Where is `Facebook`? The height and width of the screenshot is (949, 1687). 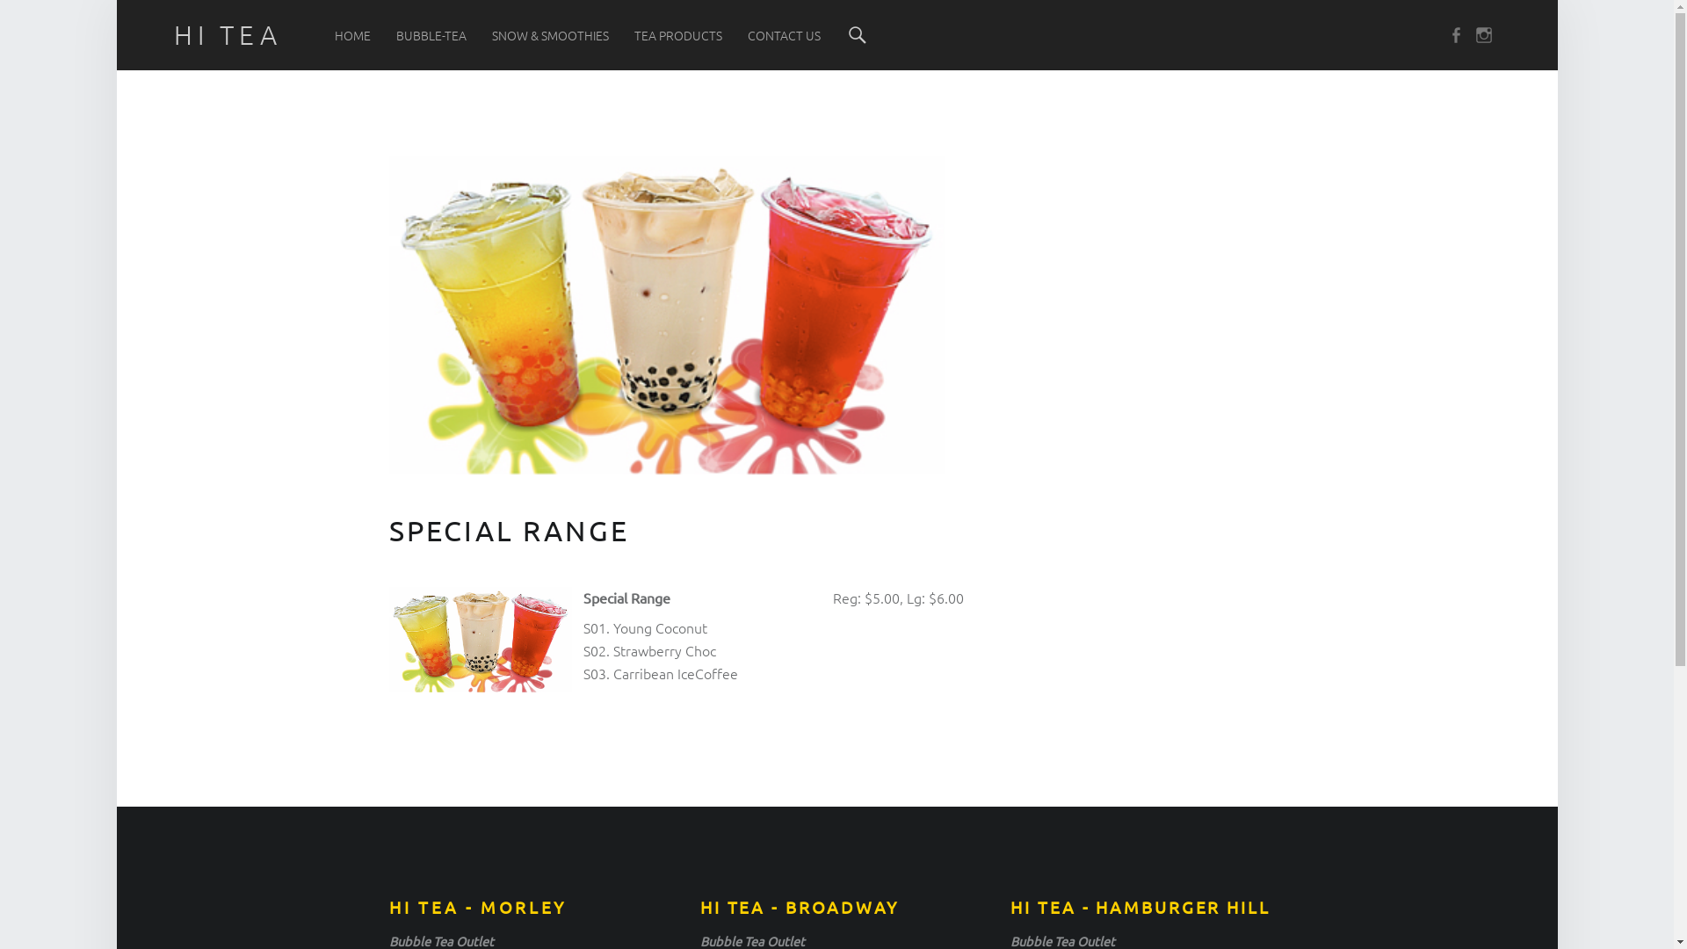
Facebook is located at coordinates (1459, 35).